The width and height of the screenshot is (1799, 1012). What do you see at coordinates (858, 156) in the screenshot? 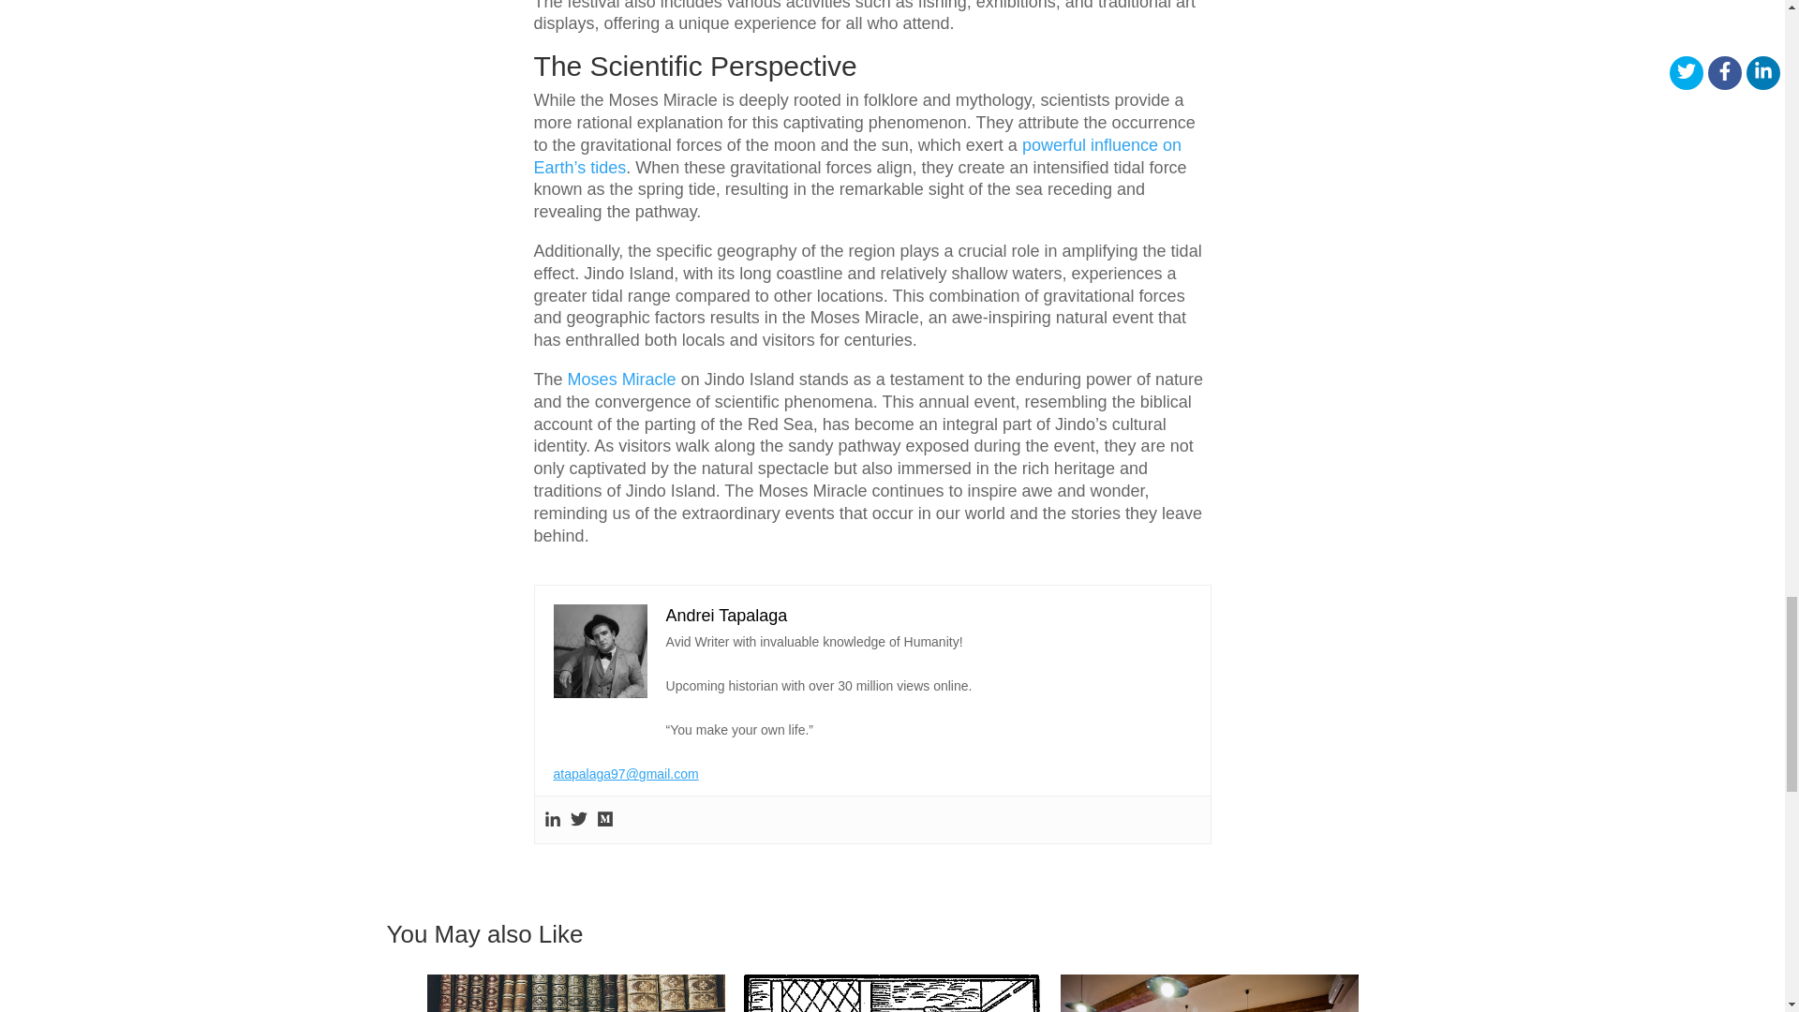
I see `powerful influence on Earth's tides` at bounding box center [858, 156].